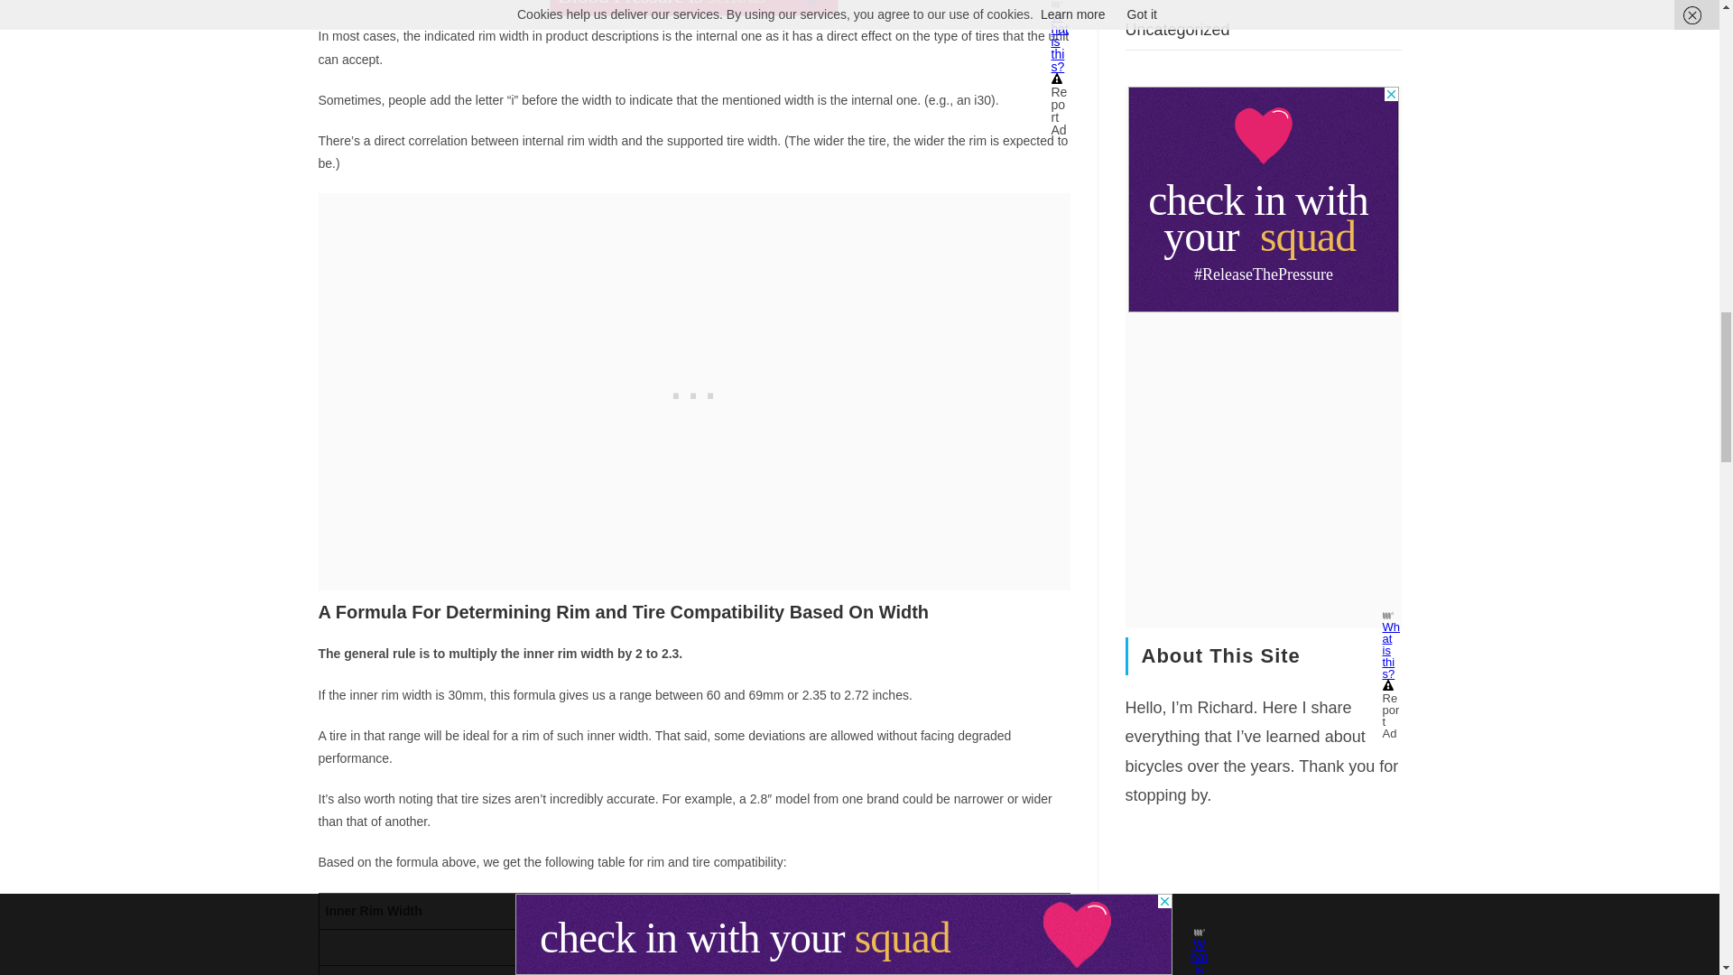  Describe the element at coordinates (1263, 199) in the screenshot. I see `3rd party ad content` at that location.